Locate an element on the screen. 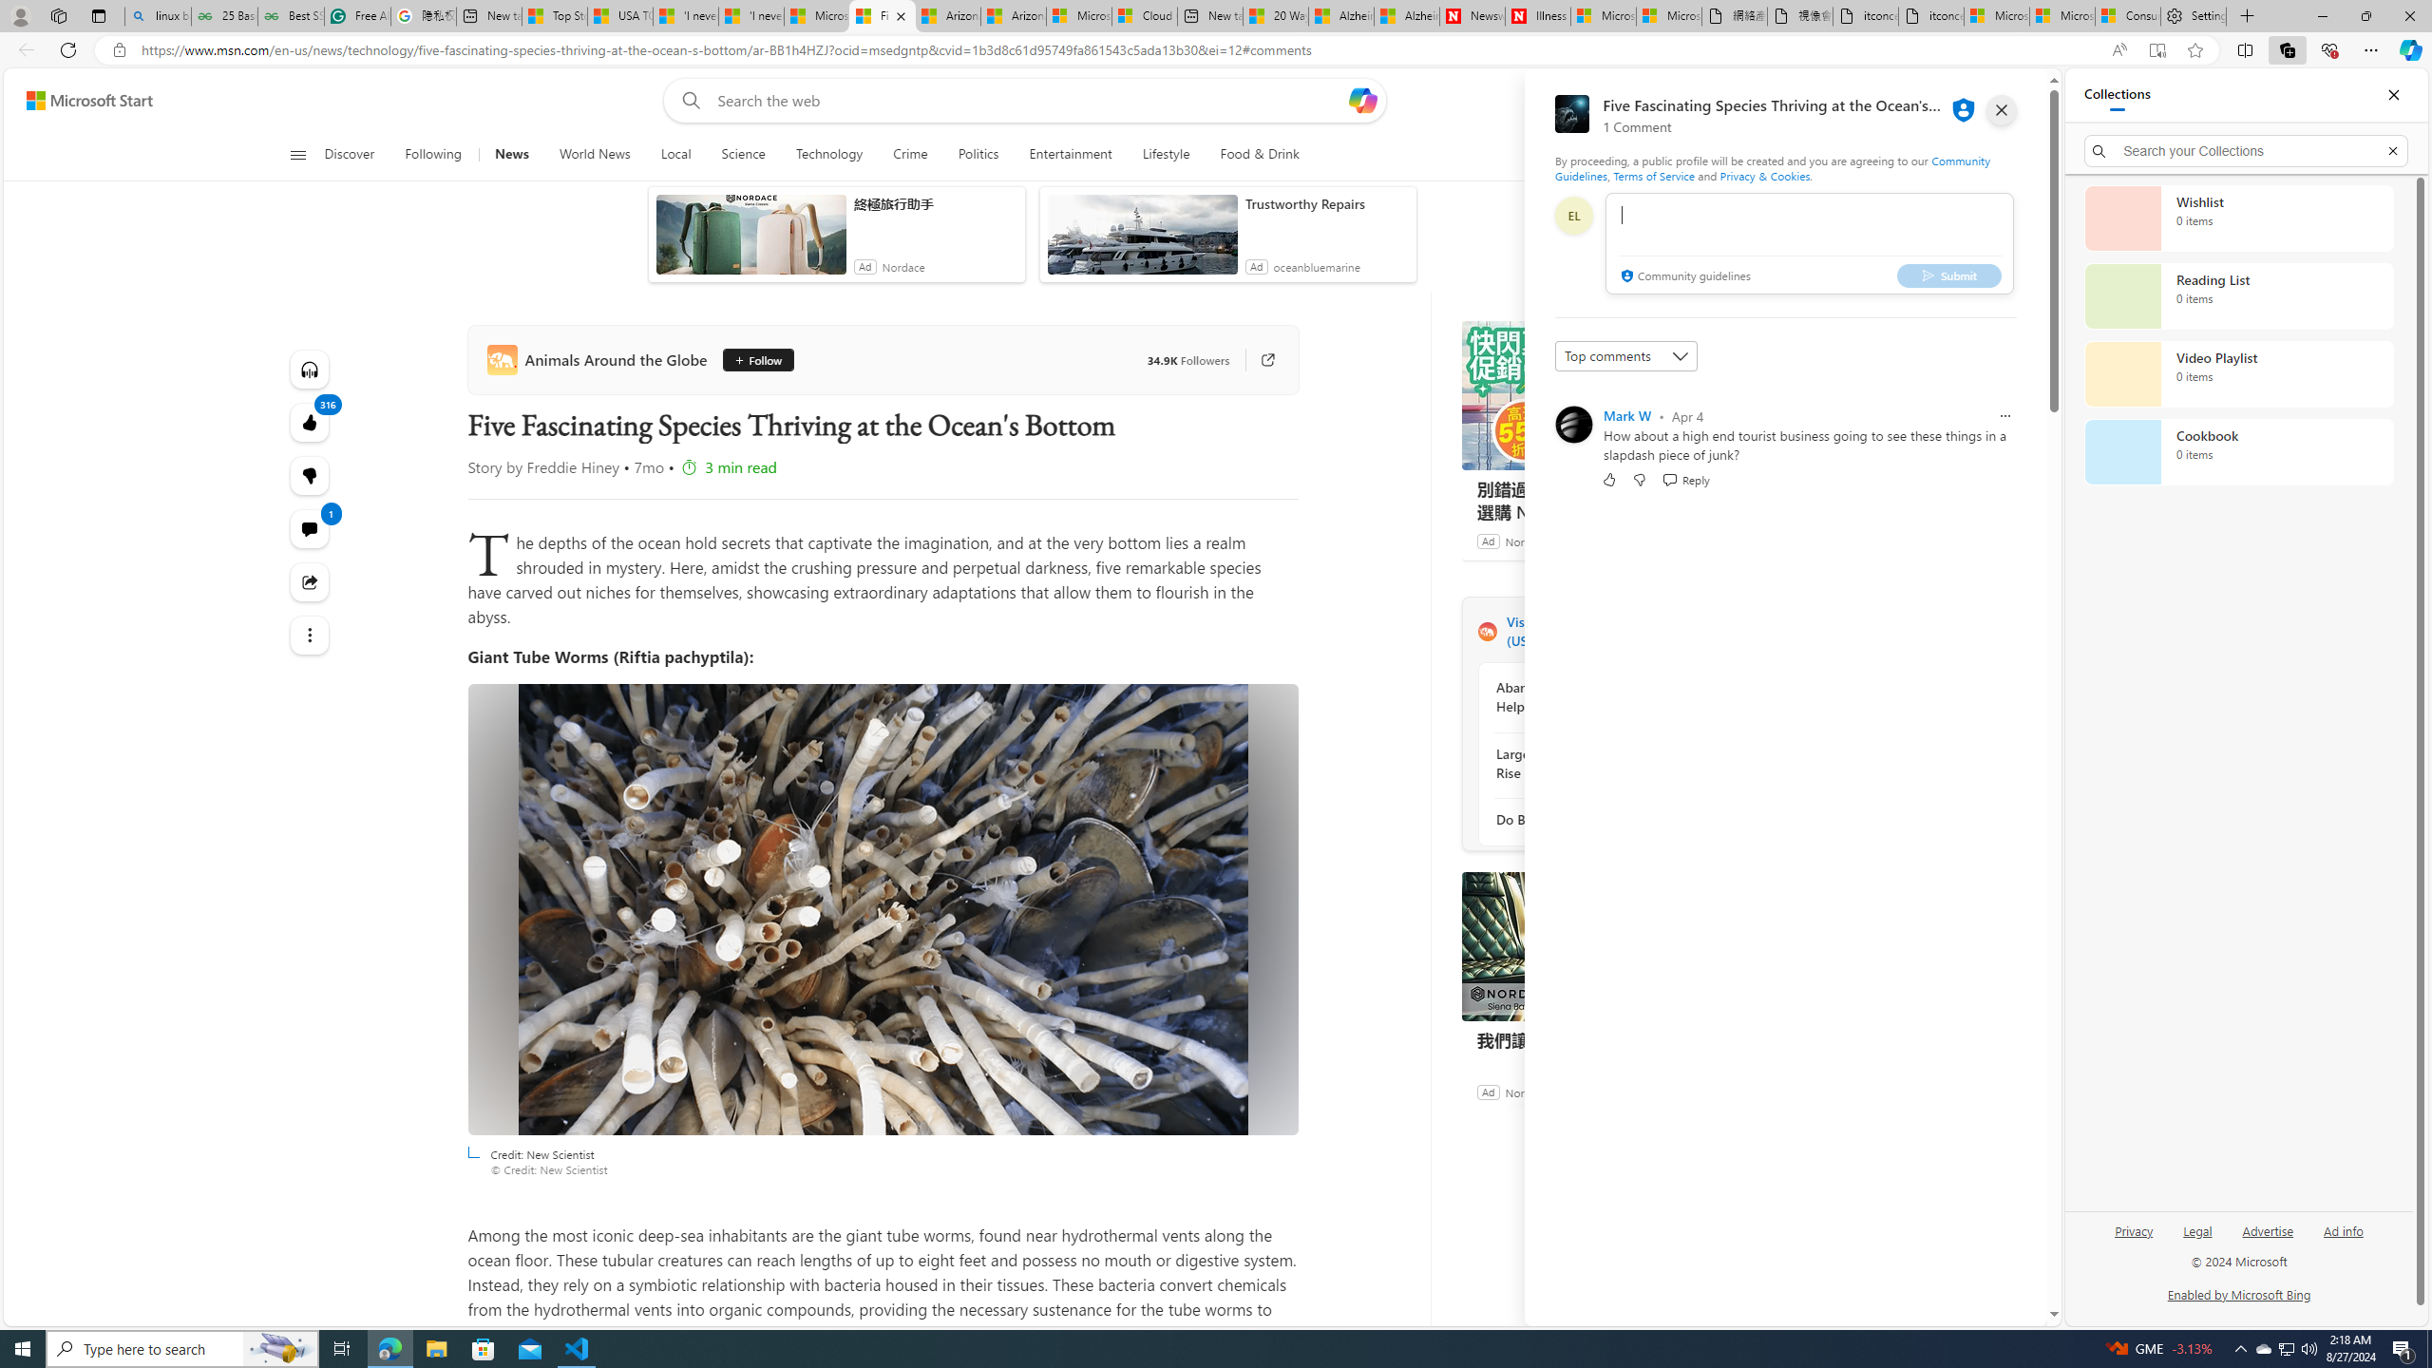  Profile Picture is located at coordinates (1573, 424).